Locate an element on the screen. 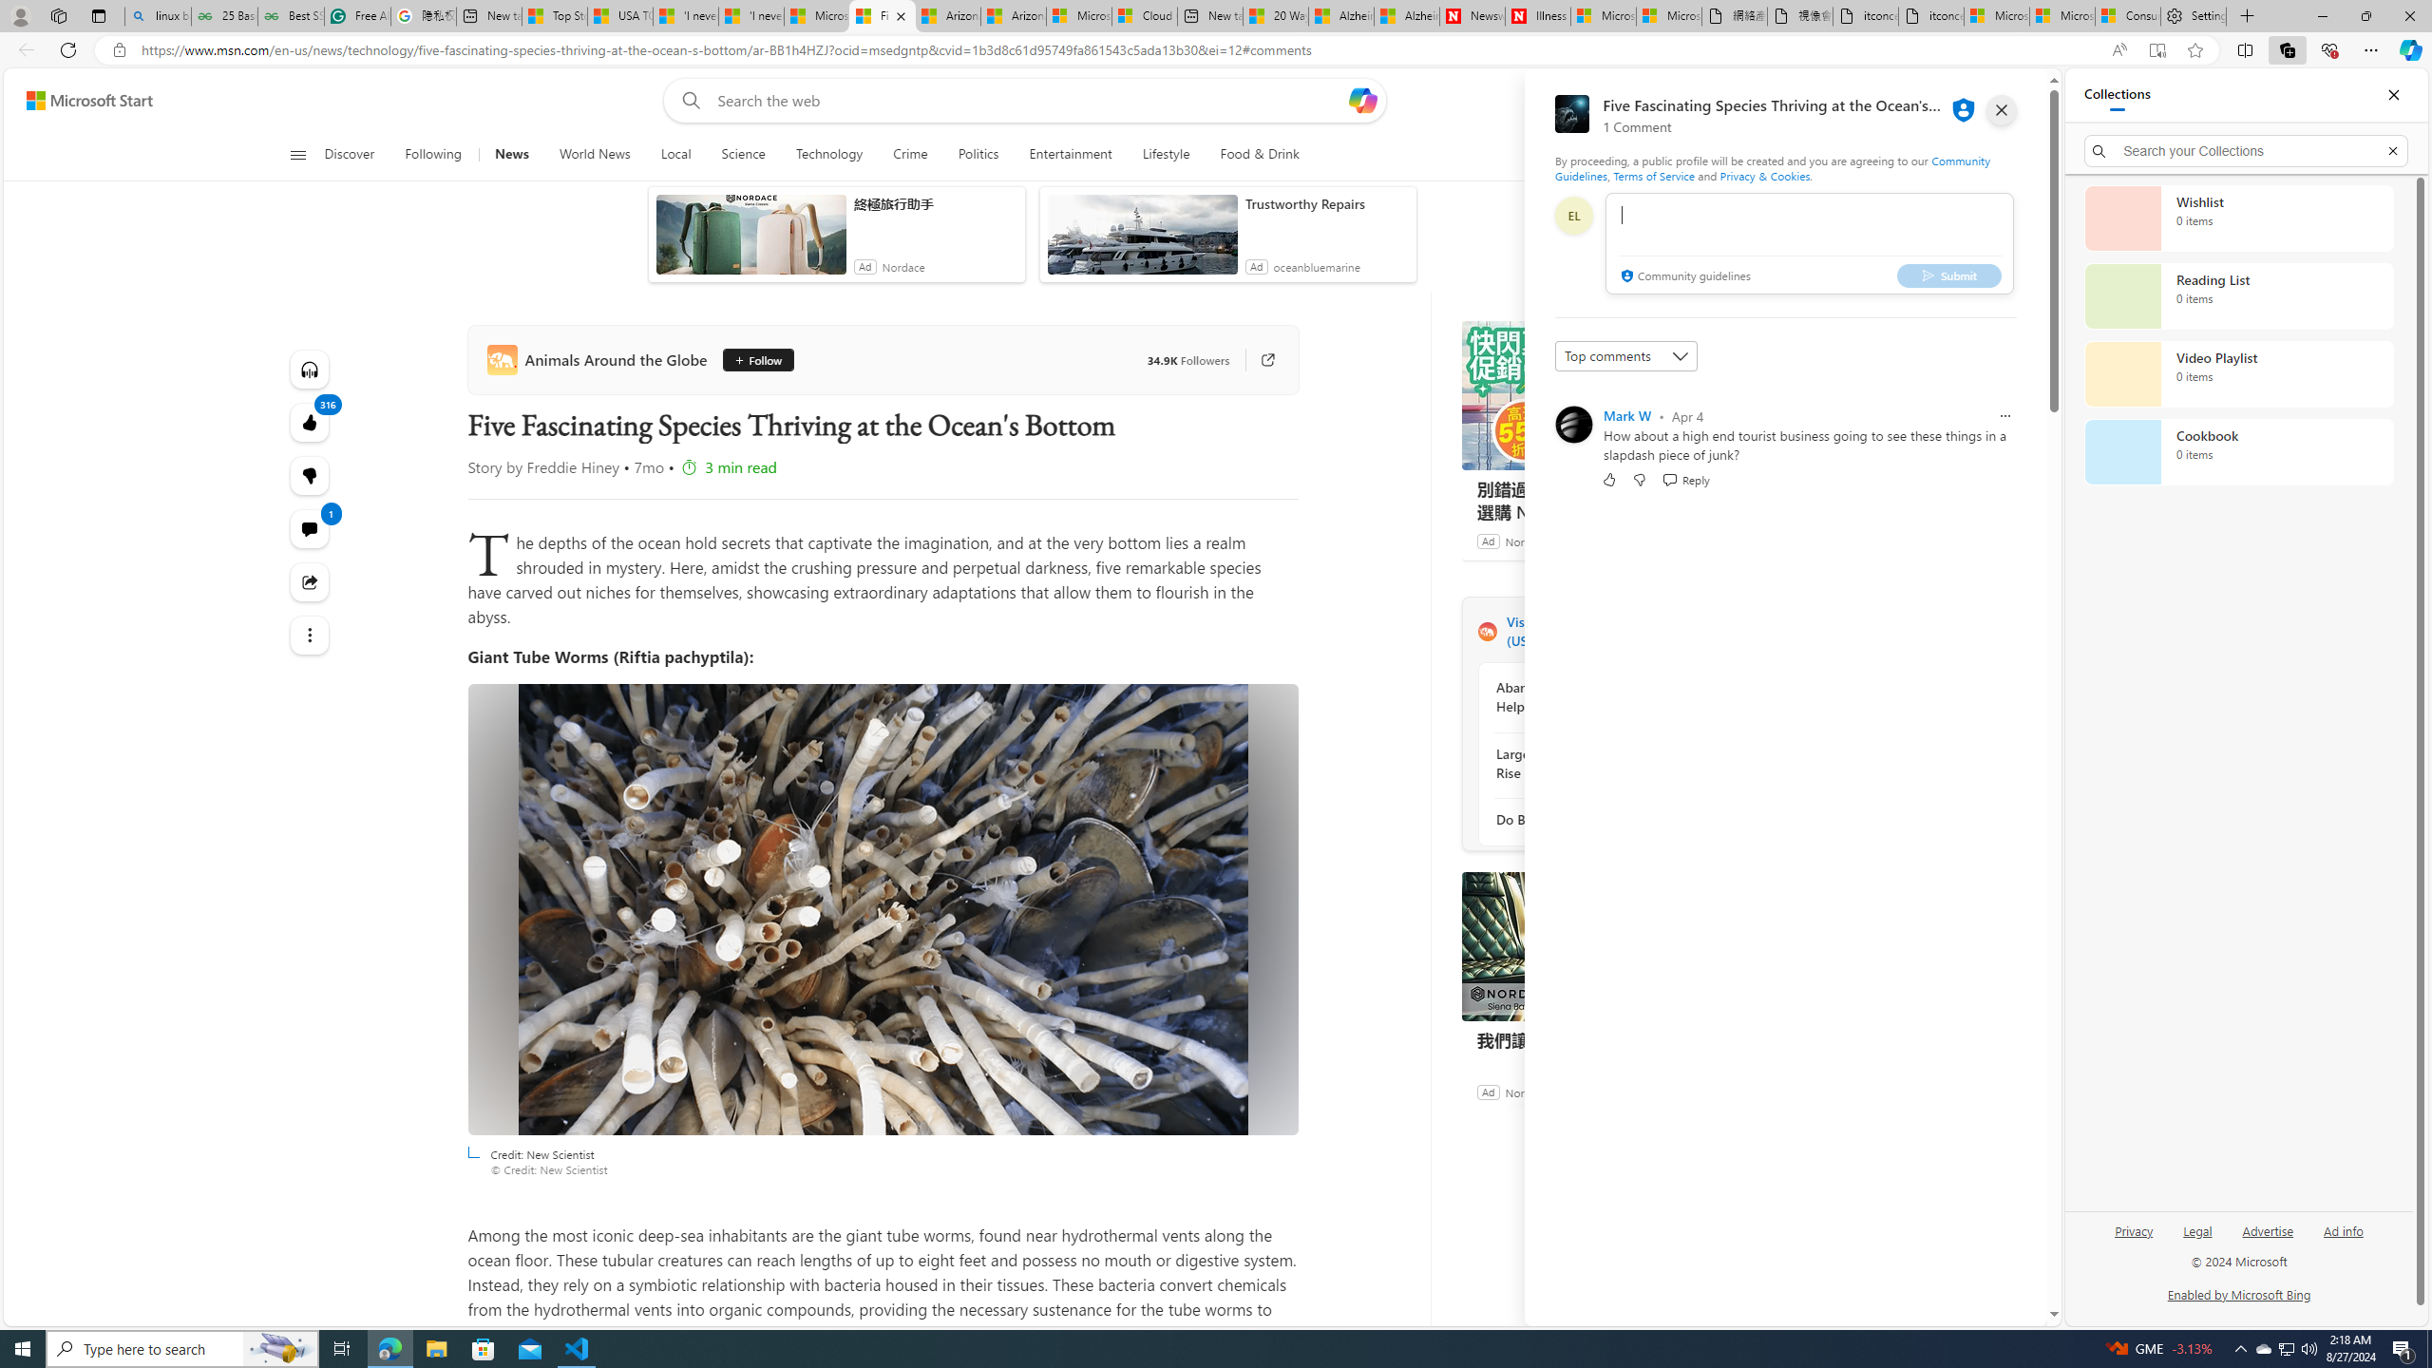  Profile Picture is located at coordinates (1573, 424).